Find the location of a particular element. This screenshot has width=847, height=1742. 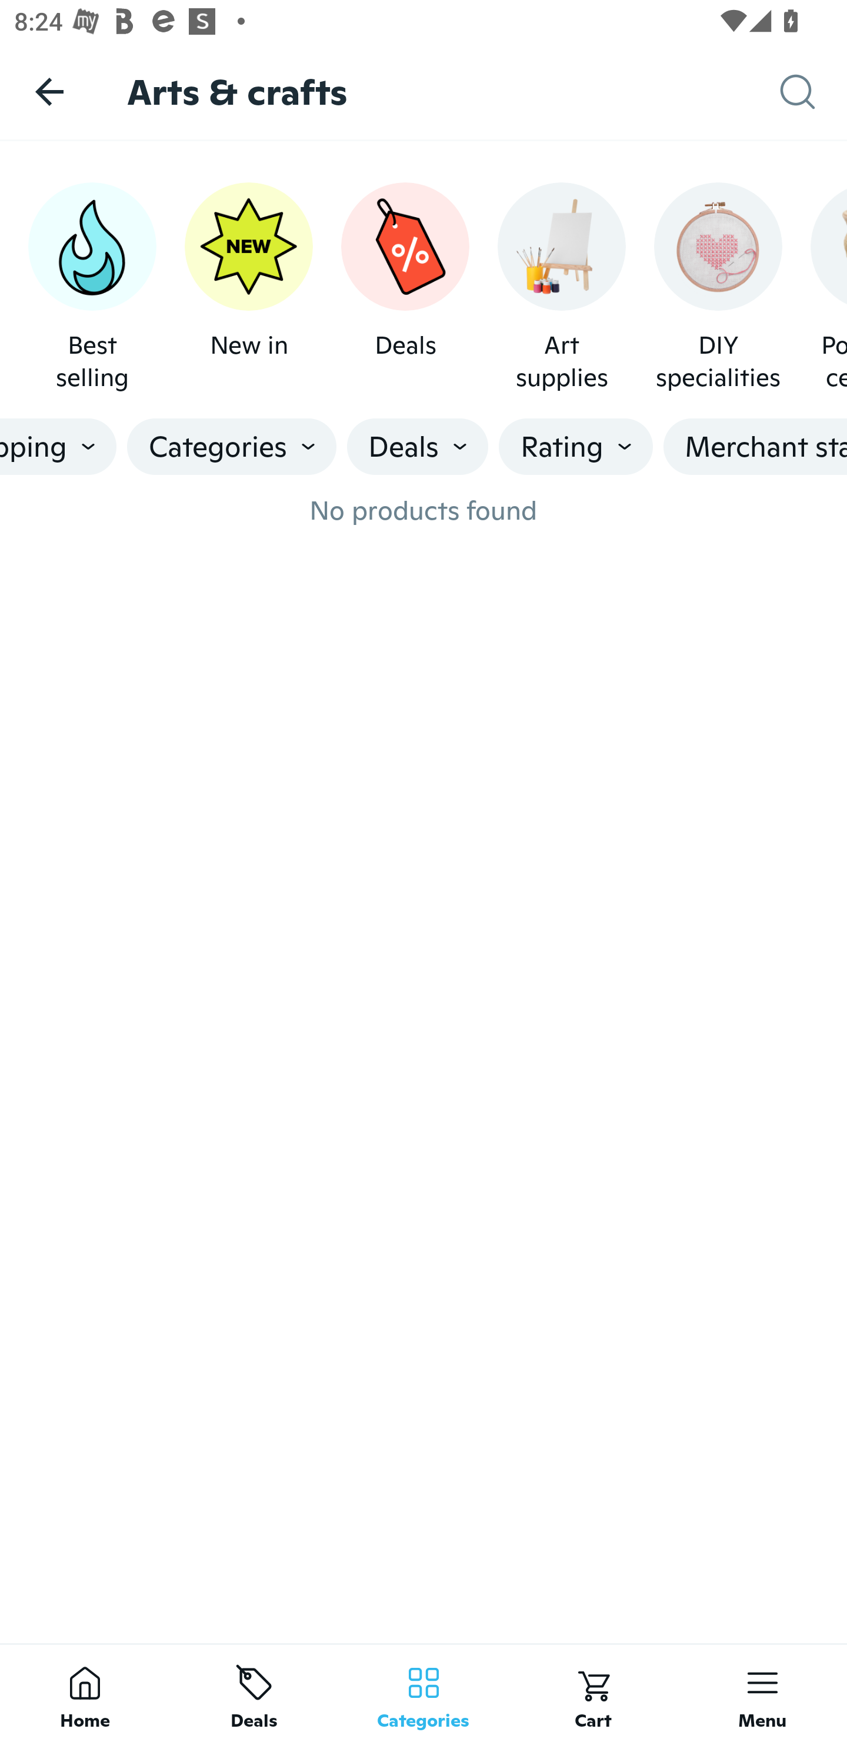

Rating is located at coordinates (576, 447).